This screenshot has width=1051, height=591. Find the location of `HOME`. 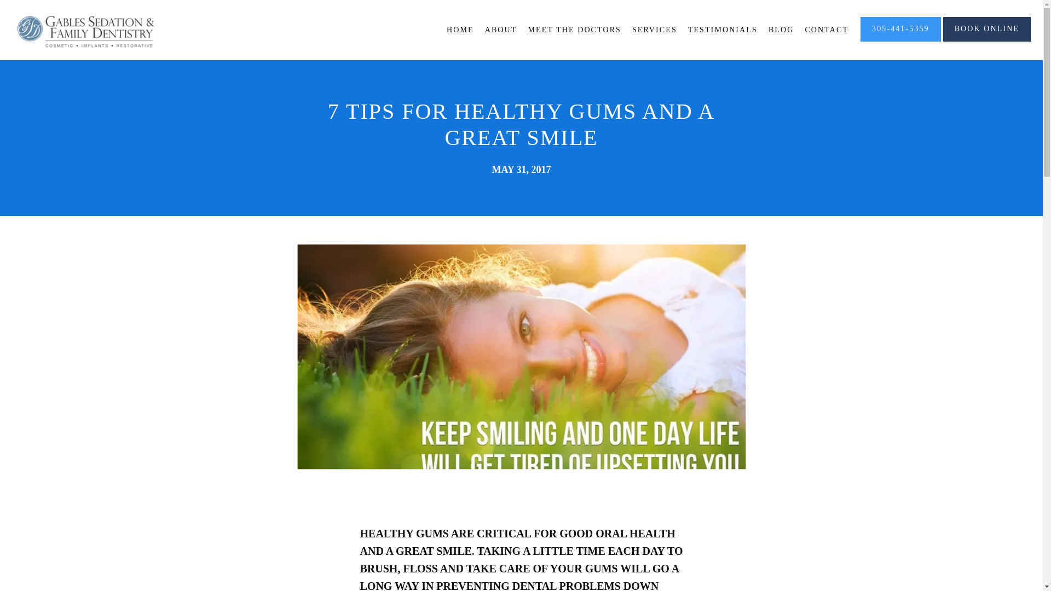

HOME is located at coordinates (460, 30).